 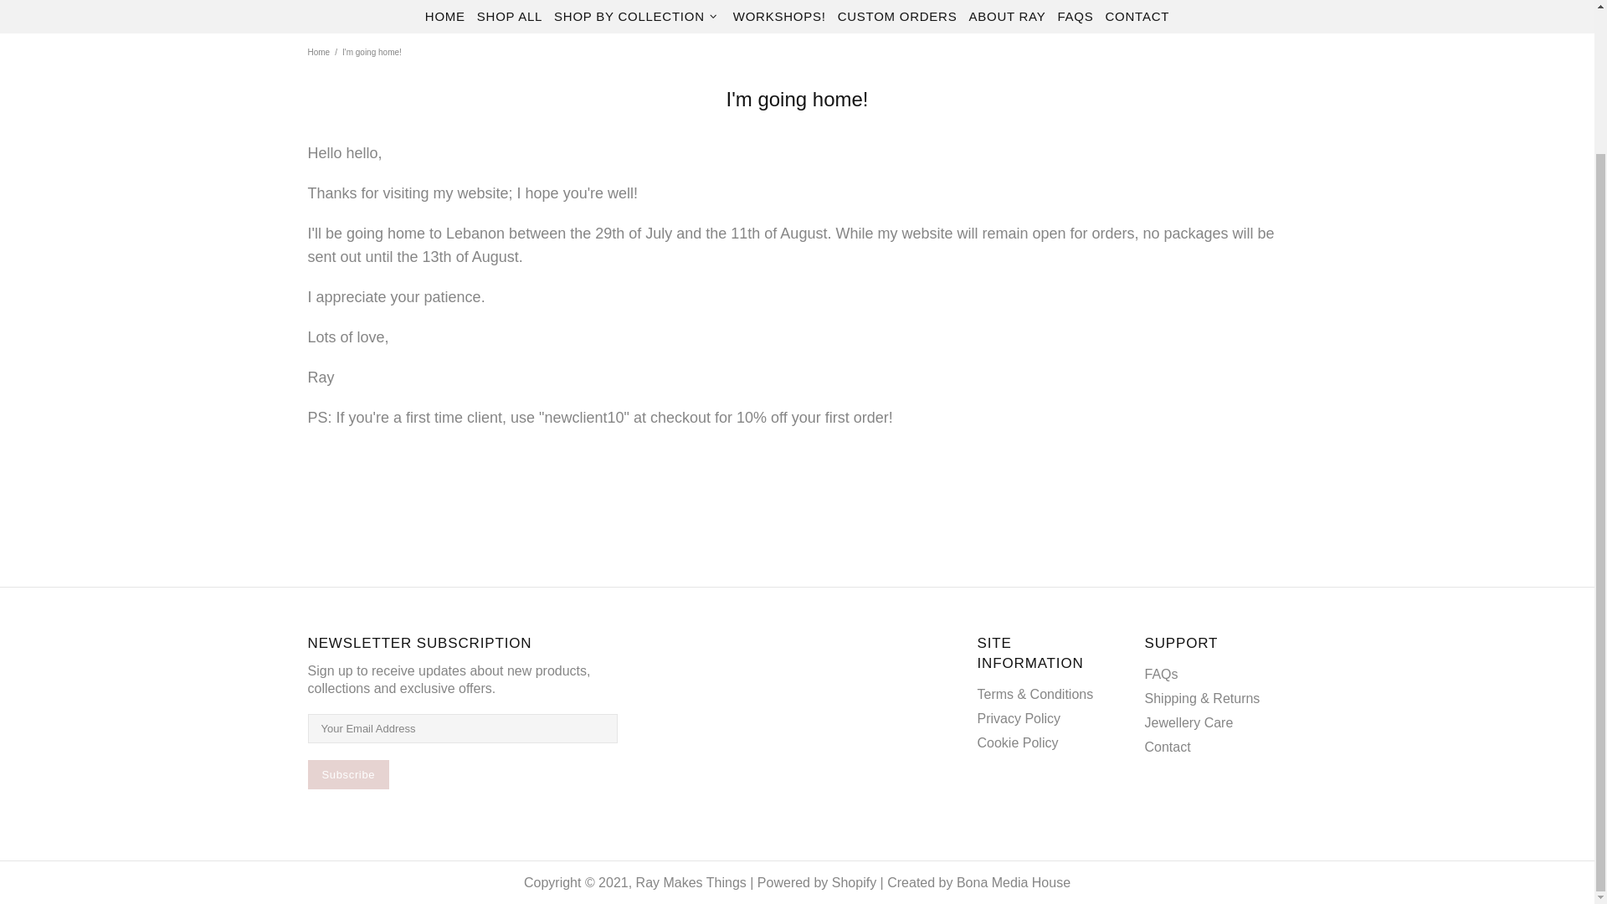 I want to click on CUSTOM ORDERS, so click(x=897, y=17).